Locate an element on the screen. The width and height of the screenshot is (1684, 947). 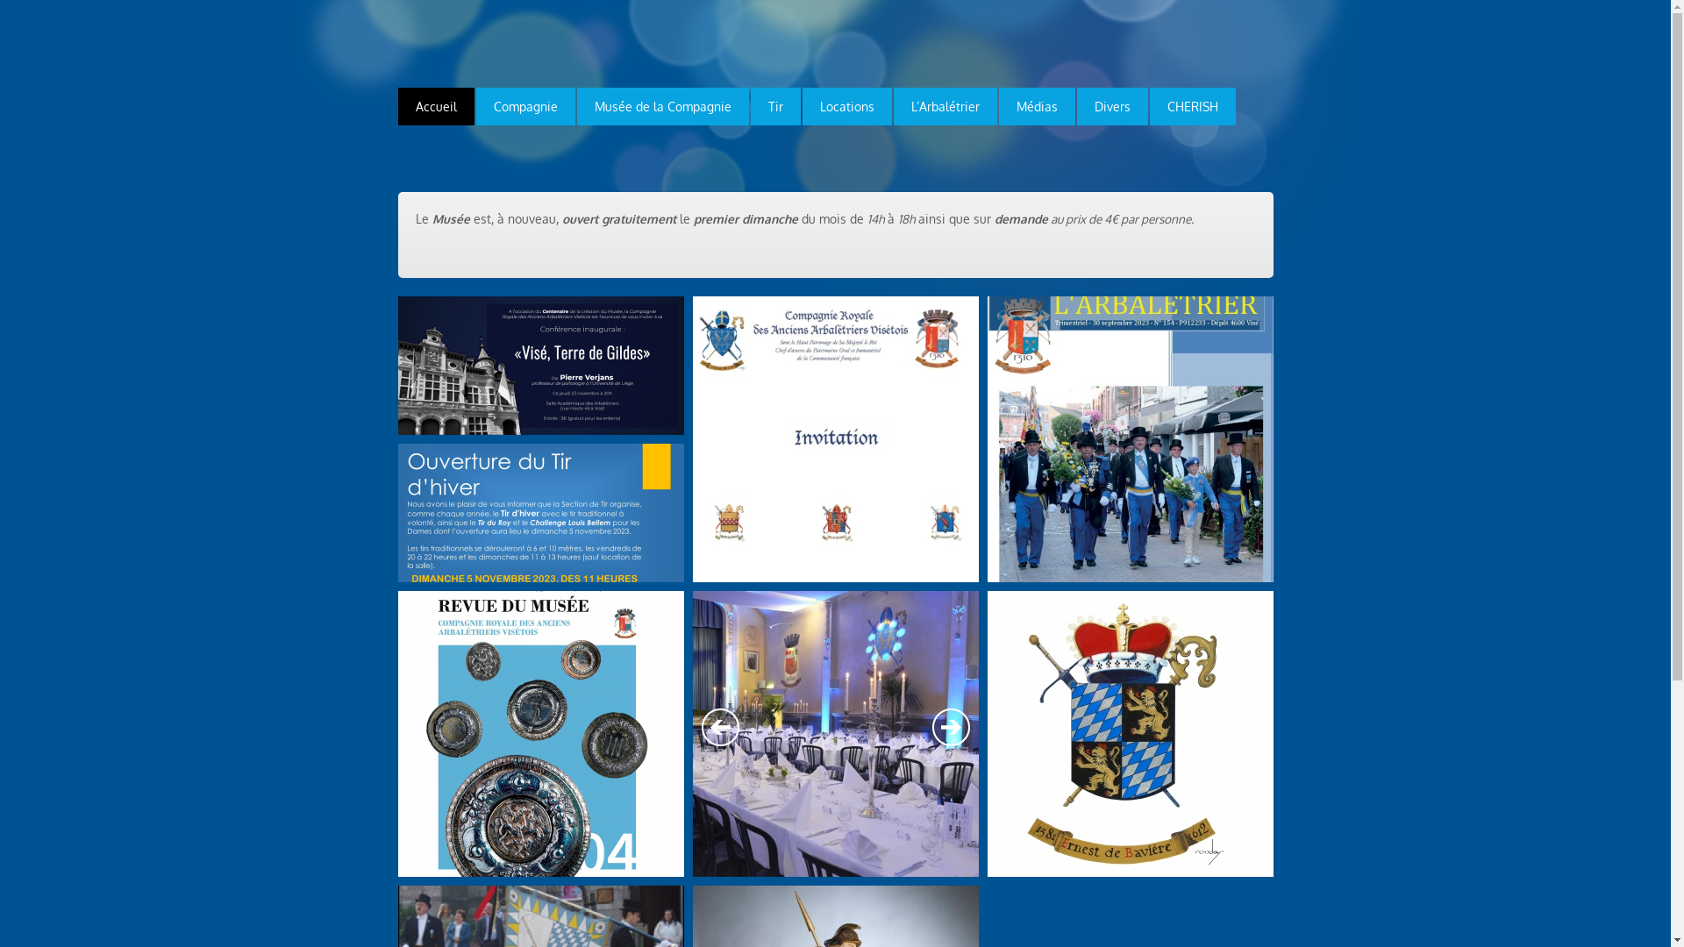
Accueil is located at coordinates (437, 107).